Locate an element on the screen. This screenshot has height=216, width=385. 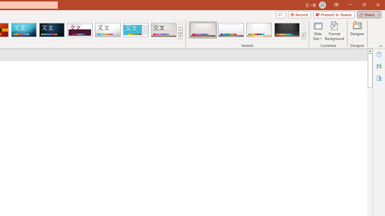
Frame is located at coordinates (135, 30).